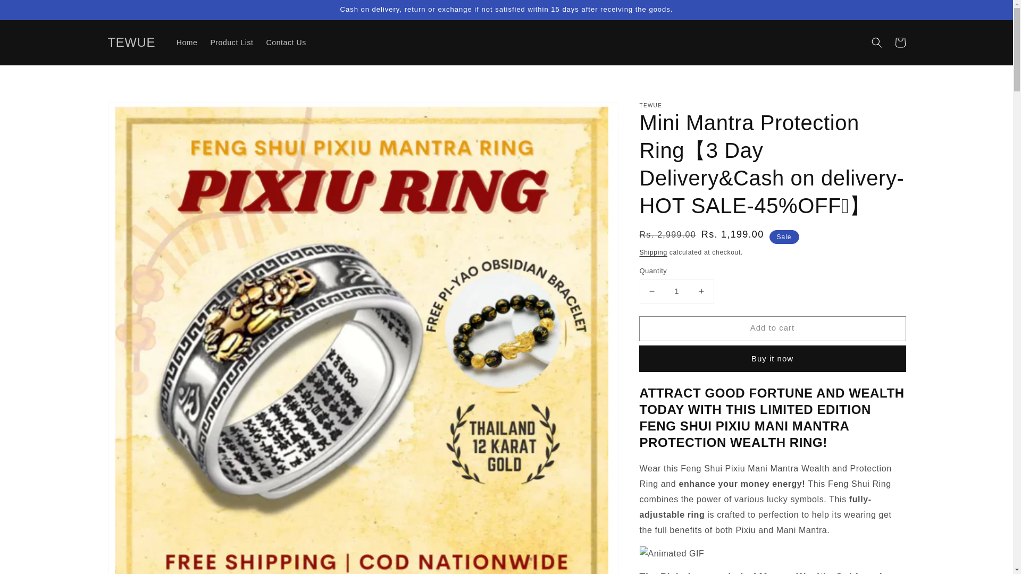  What do you see at coordinates (286, 43) in the screenshot?
I see `Contact Us` at bounding box center [286, 43].